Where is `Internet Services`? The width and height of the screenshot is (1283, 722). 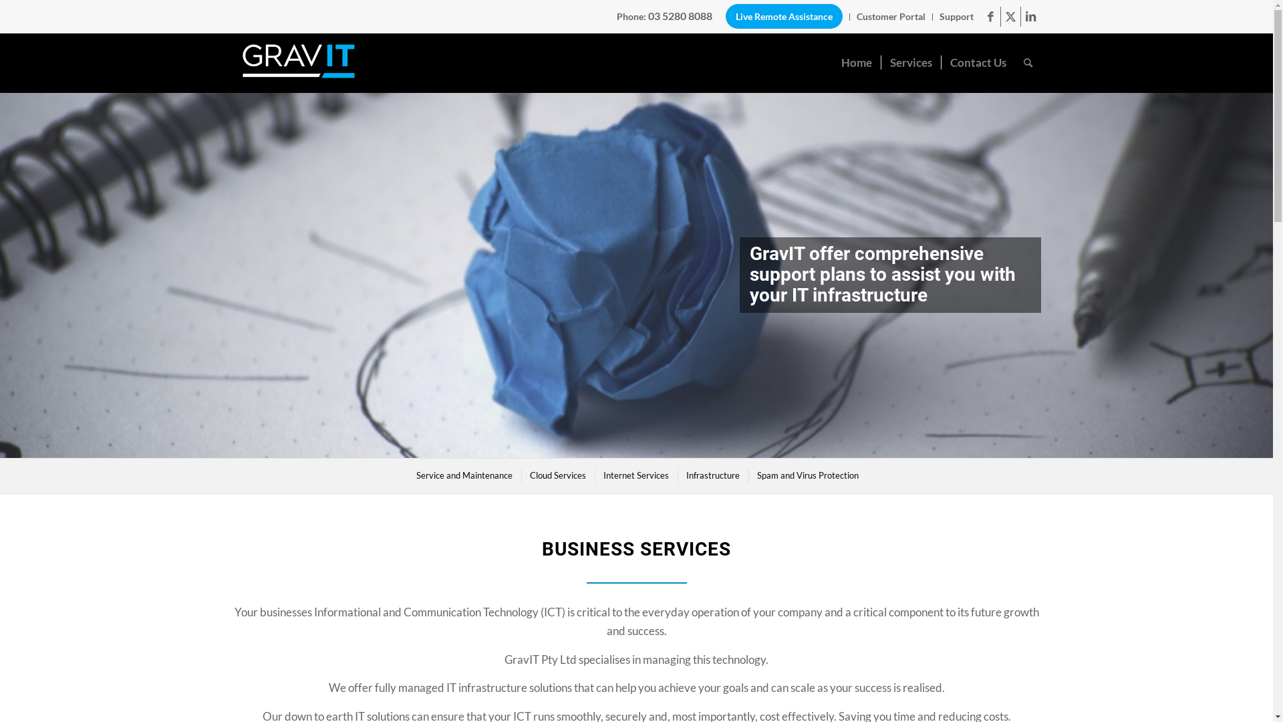 Internet Services is located at coordinates (635, 476).